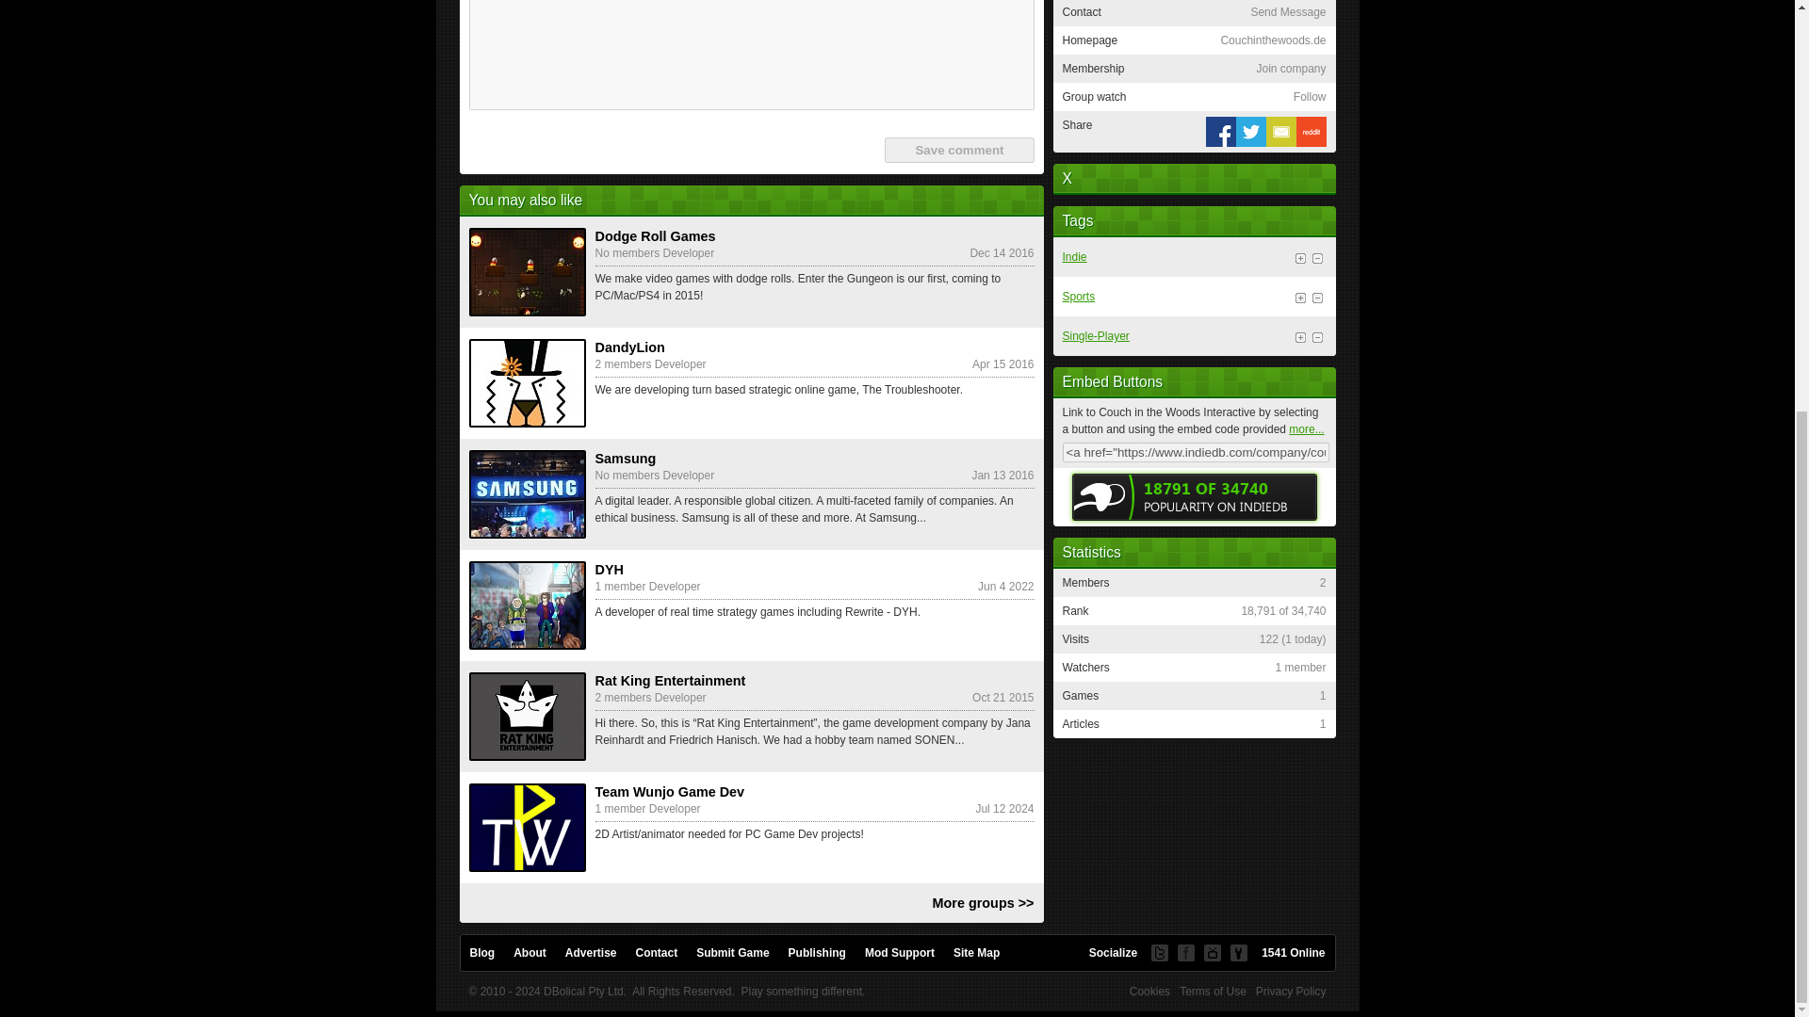 This screenshot has width=1809, height=1017. I want to click on Save comment, so click(958, 149).